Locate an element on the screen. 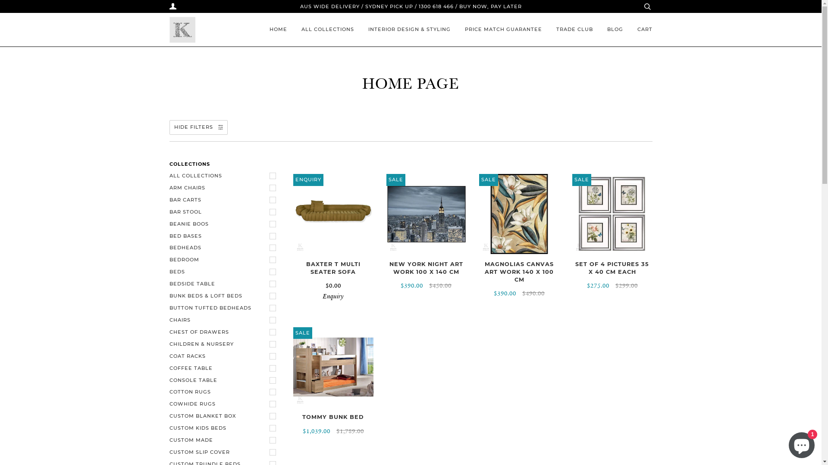 The height and width of the screenshot is (465, 828). CHEST OF DRAWERS is located at coordinates (225, 332).